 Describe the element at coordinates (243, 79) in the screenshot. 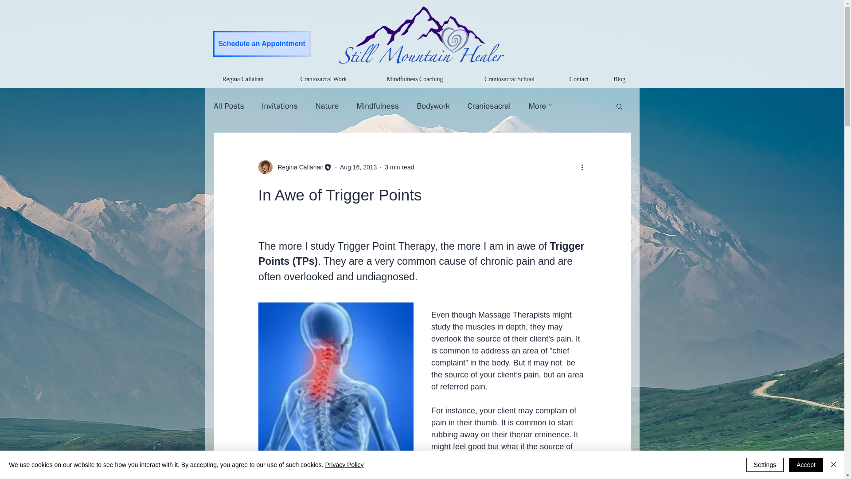

I see `Regina Callahan` at that location.